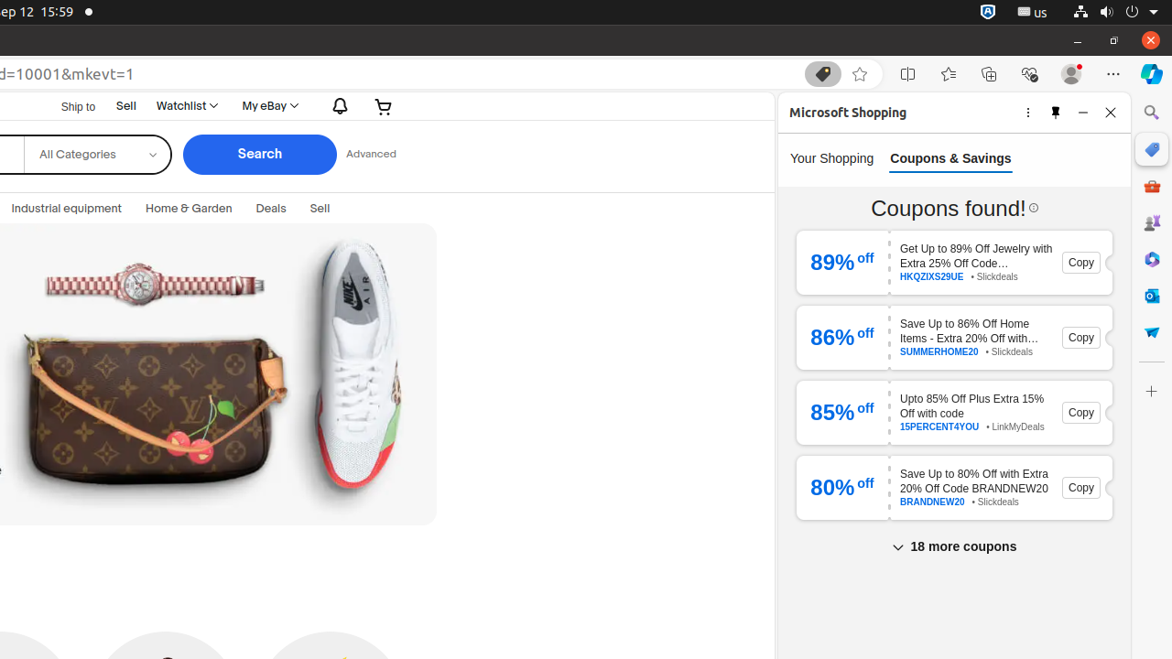 This screenshot has width=1172, height=659. I want to click on Your Shopping, so click(832, 158).